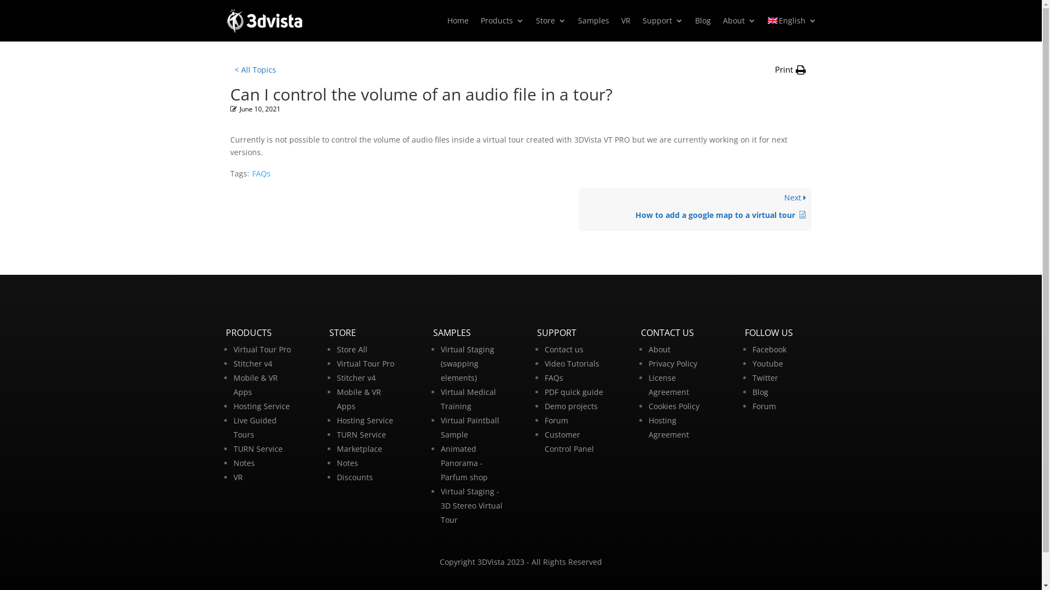  Describe the element at coordinates (662, 21) in the screenshot. I see `Support` at that location.